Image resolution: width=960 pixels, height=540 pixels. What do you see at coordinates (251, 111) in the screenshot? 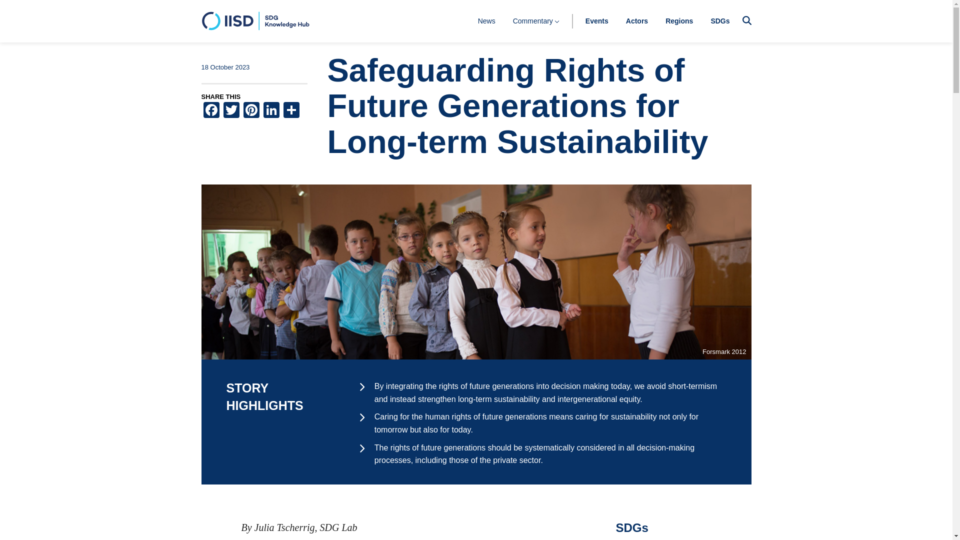
I see `Pinterest` at bounding box center [251, 111].